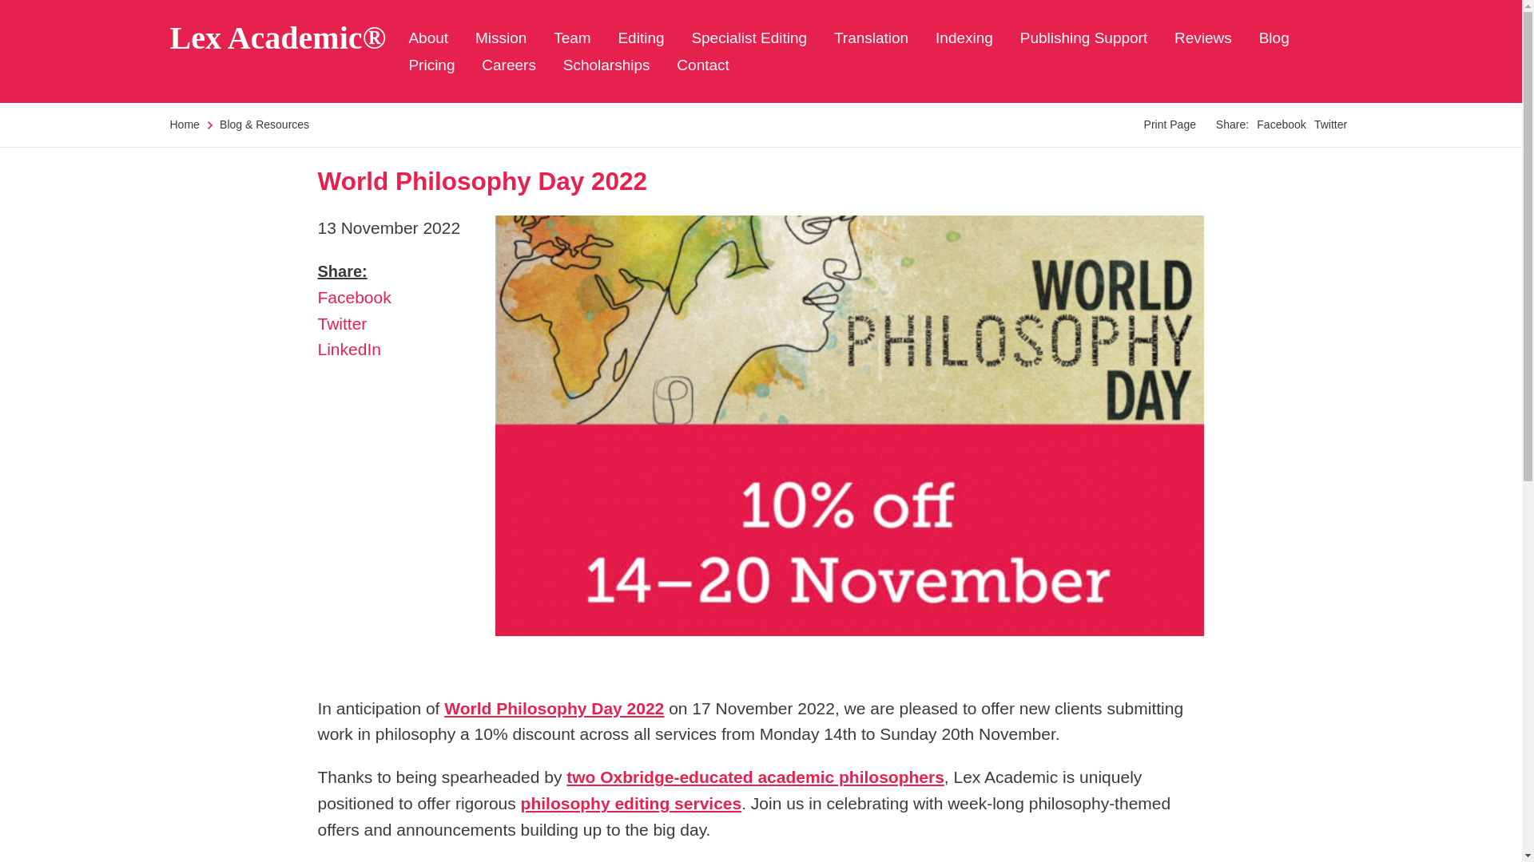 The width and height of the screenshot is (1534, 862). I want to click on Reviews, so click(1203, 38).